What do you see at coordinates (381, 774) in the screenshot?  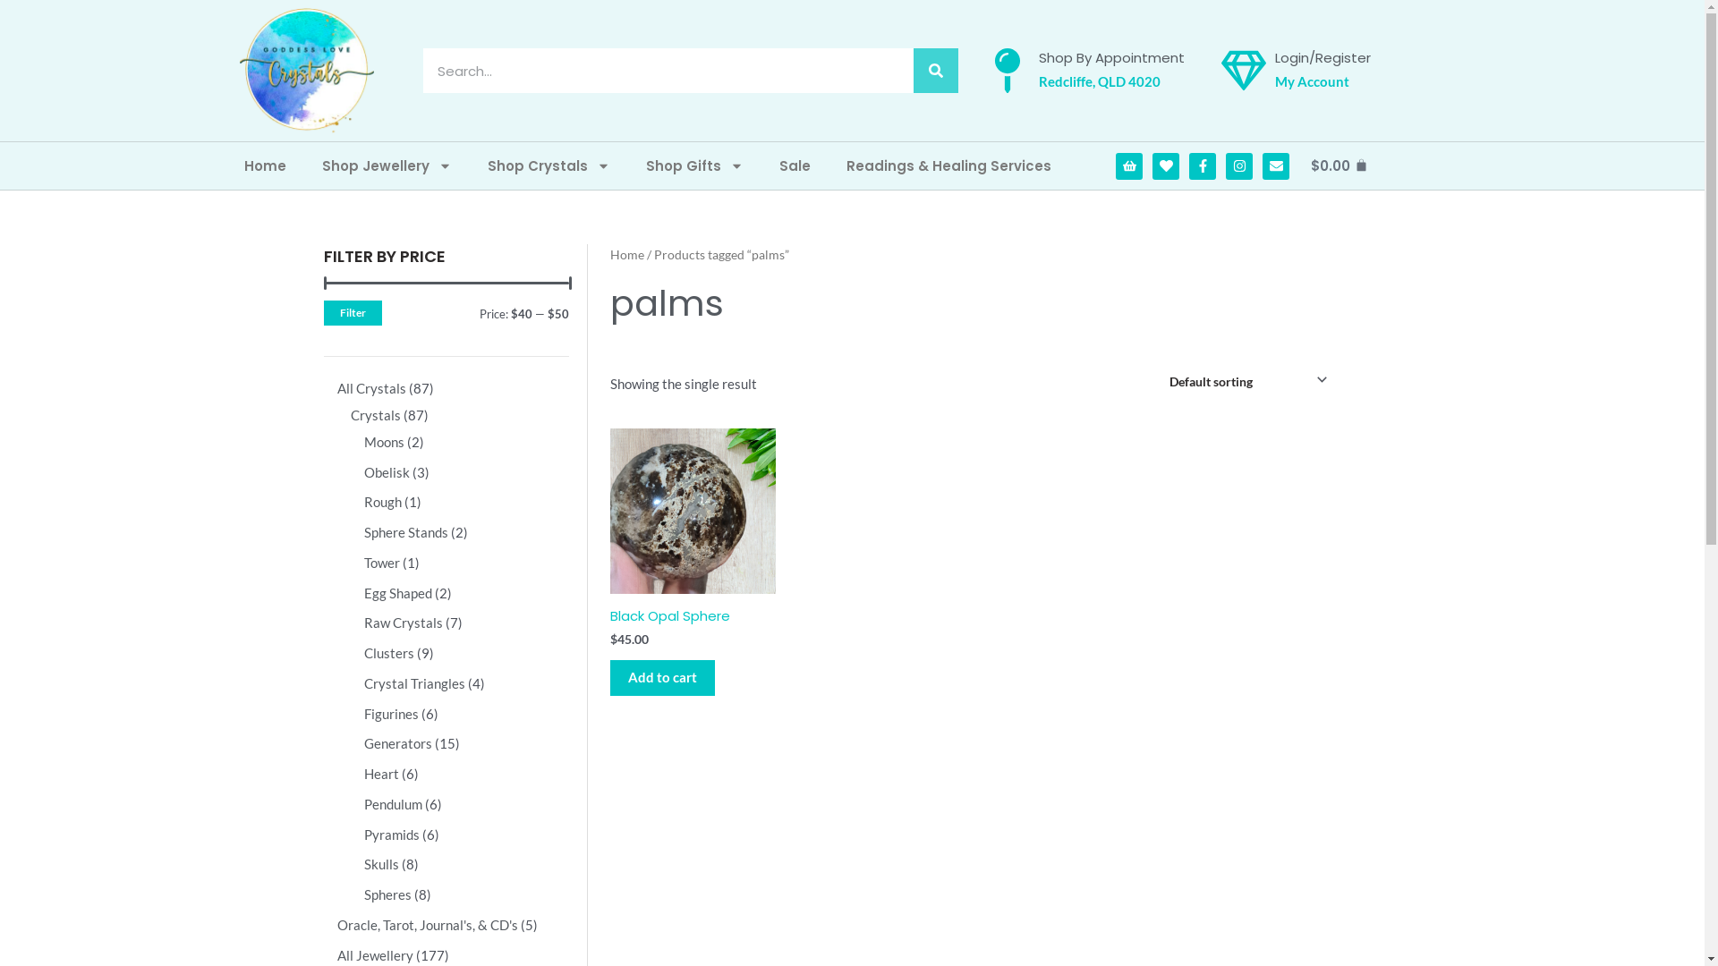 I see `Heart` at bounding box center [381, 774].